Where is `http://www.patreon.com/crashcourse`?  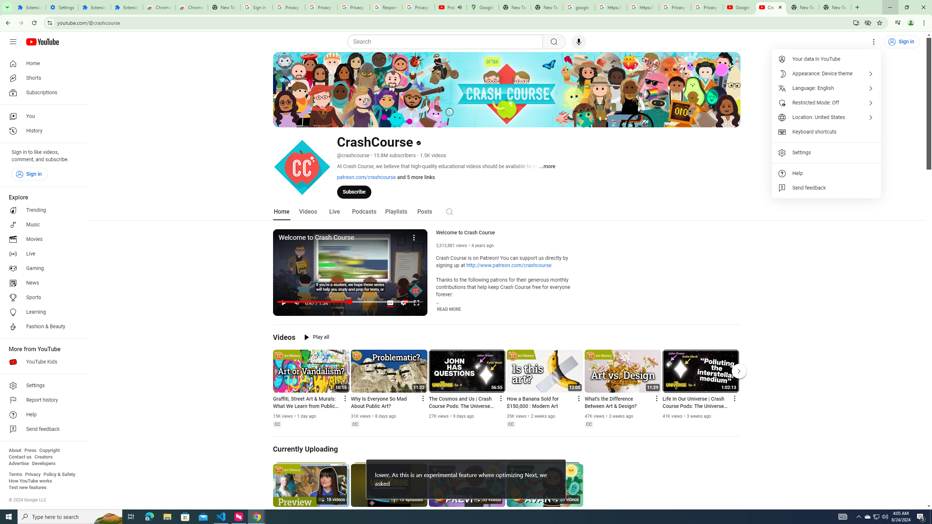 http://www.patreon.com/crashcourse is located at coordinates (509, 266).